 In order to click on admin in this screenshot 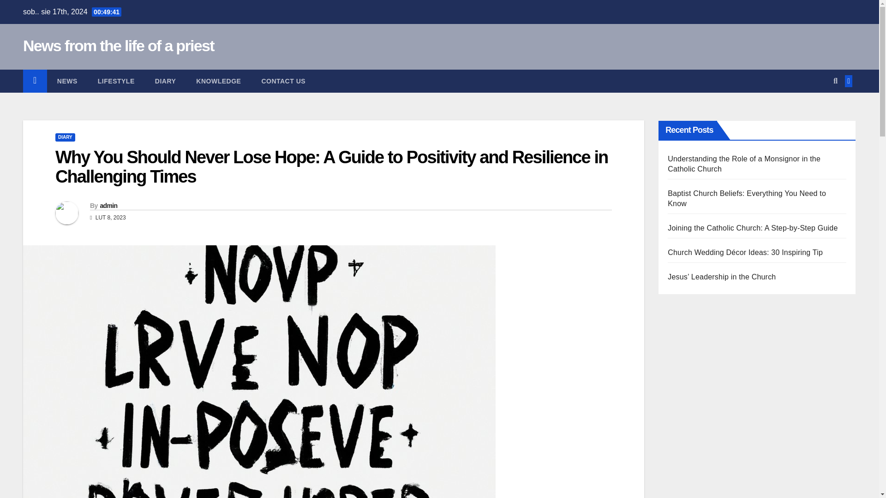, I will do `click(108, 206)`.